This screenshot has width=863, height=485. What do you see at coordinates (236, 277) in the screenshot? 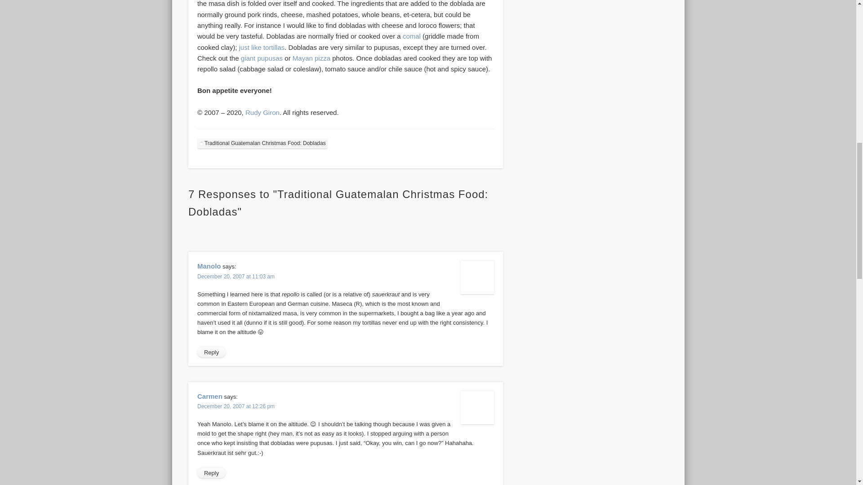
I see `December 20, 2007 at 11:03 am` at bounding box center [236, 277].